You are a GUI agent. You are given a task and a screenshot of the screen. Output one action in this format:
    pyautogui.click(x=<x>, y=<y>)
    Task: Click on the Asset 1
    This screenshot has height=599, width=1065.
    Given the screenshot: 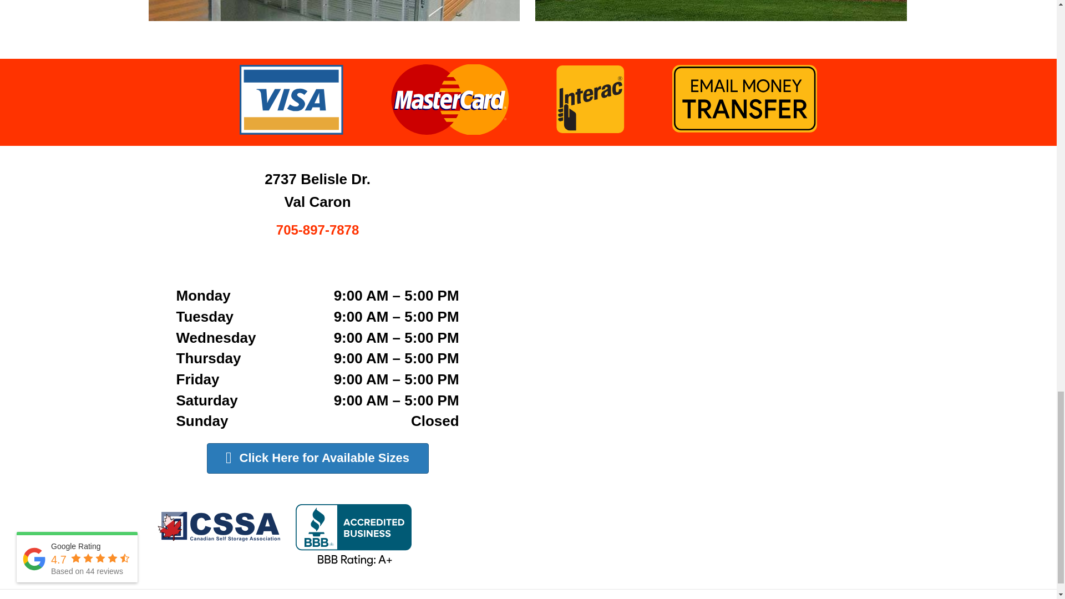 What is the action you would take?
    pyautogui.click(x=283, y=535)
    